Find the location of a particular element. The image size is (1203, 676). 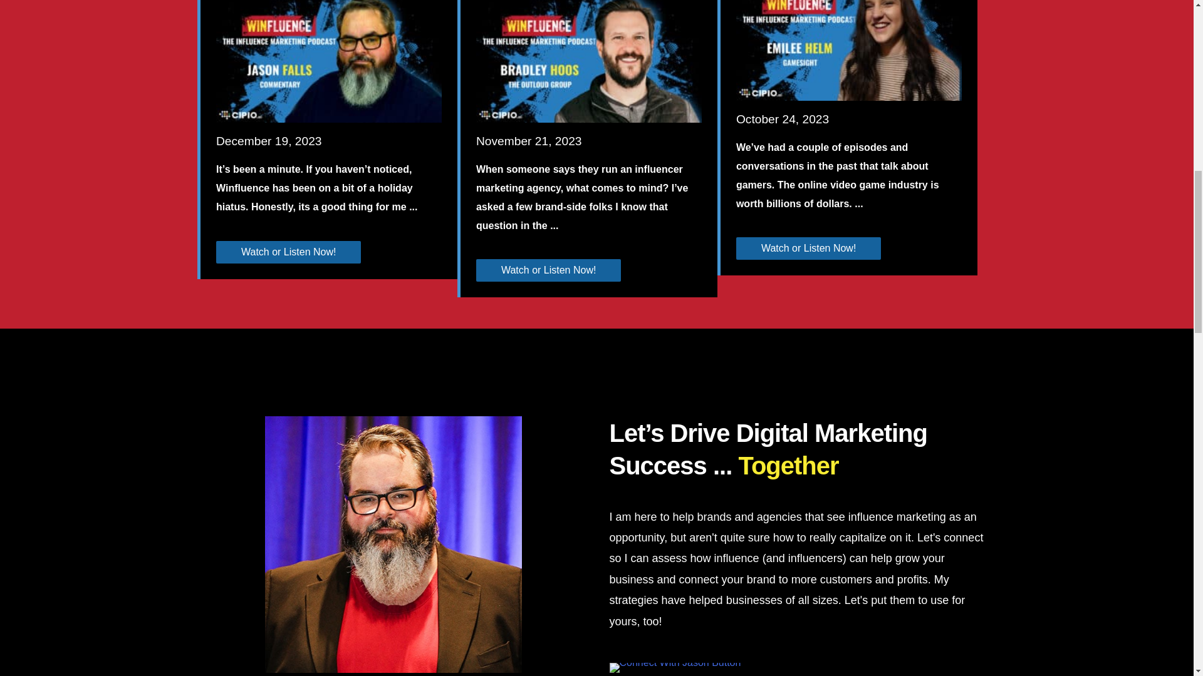

Jason Falls 2020 Professional Headshot is located at coordinates (392, 545).